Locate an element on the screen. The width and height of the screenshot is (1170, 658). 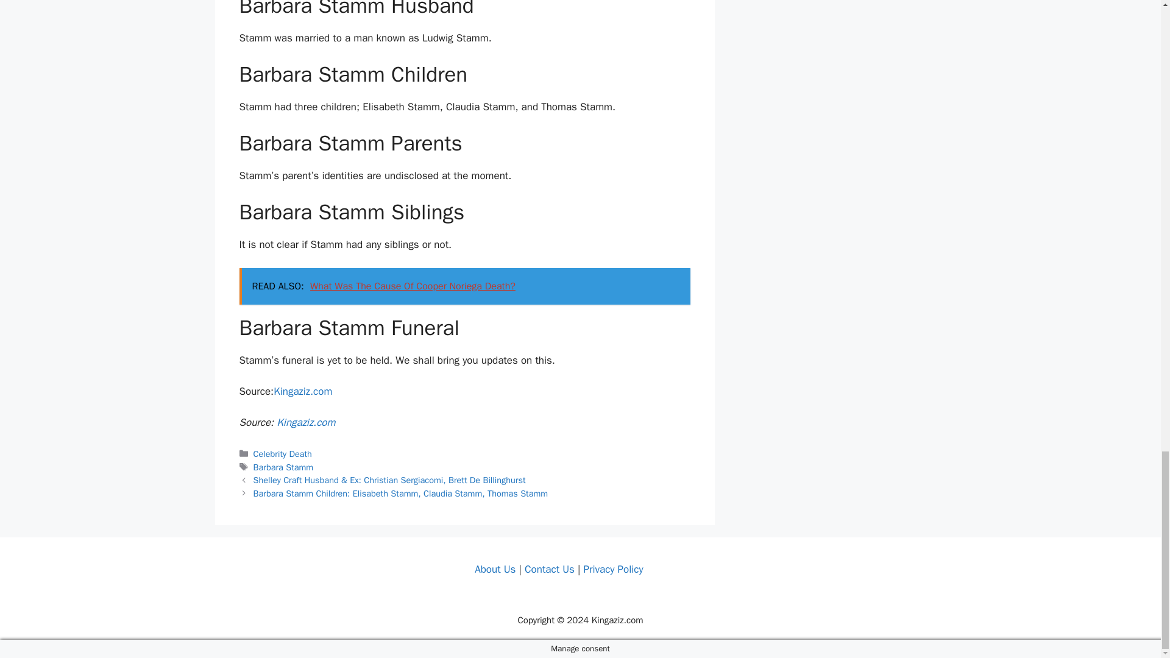
Kingaziz.com is located at coordinates (305, 422).